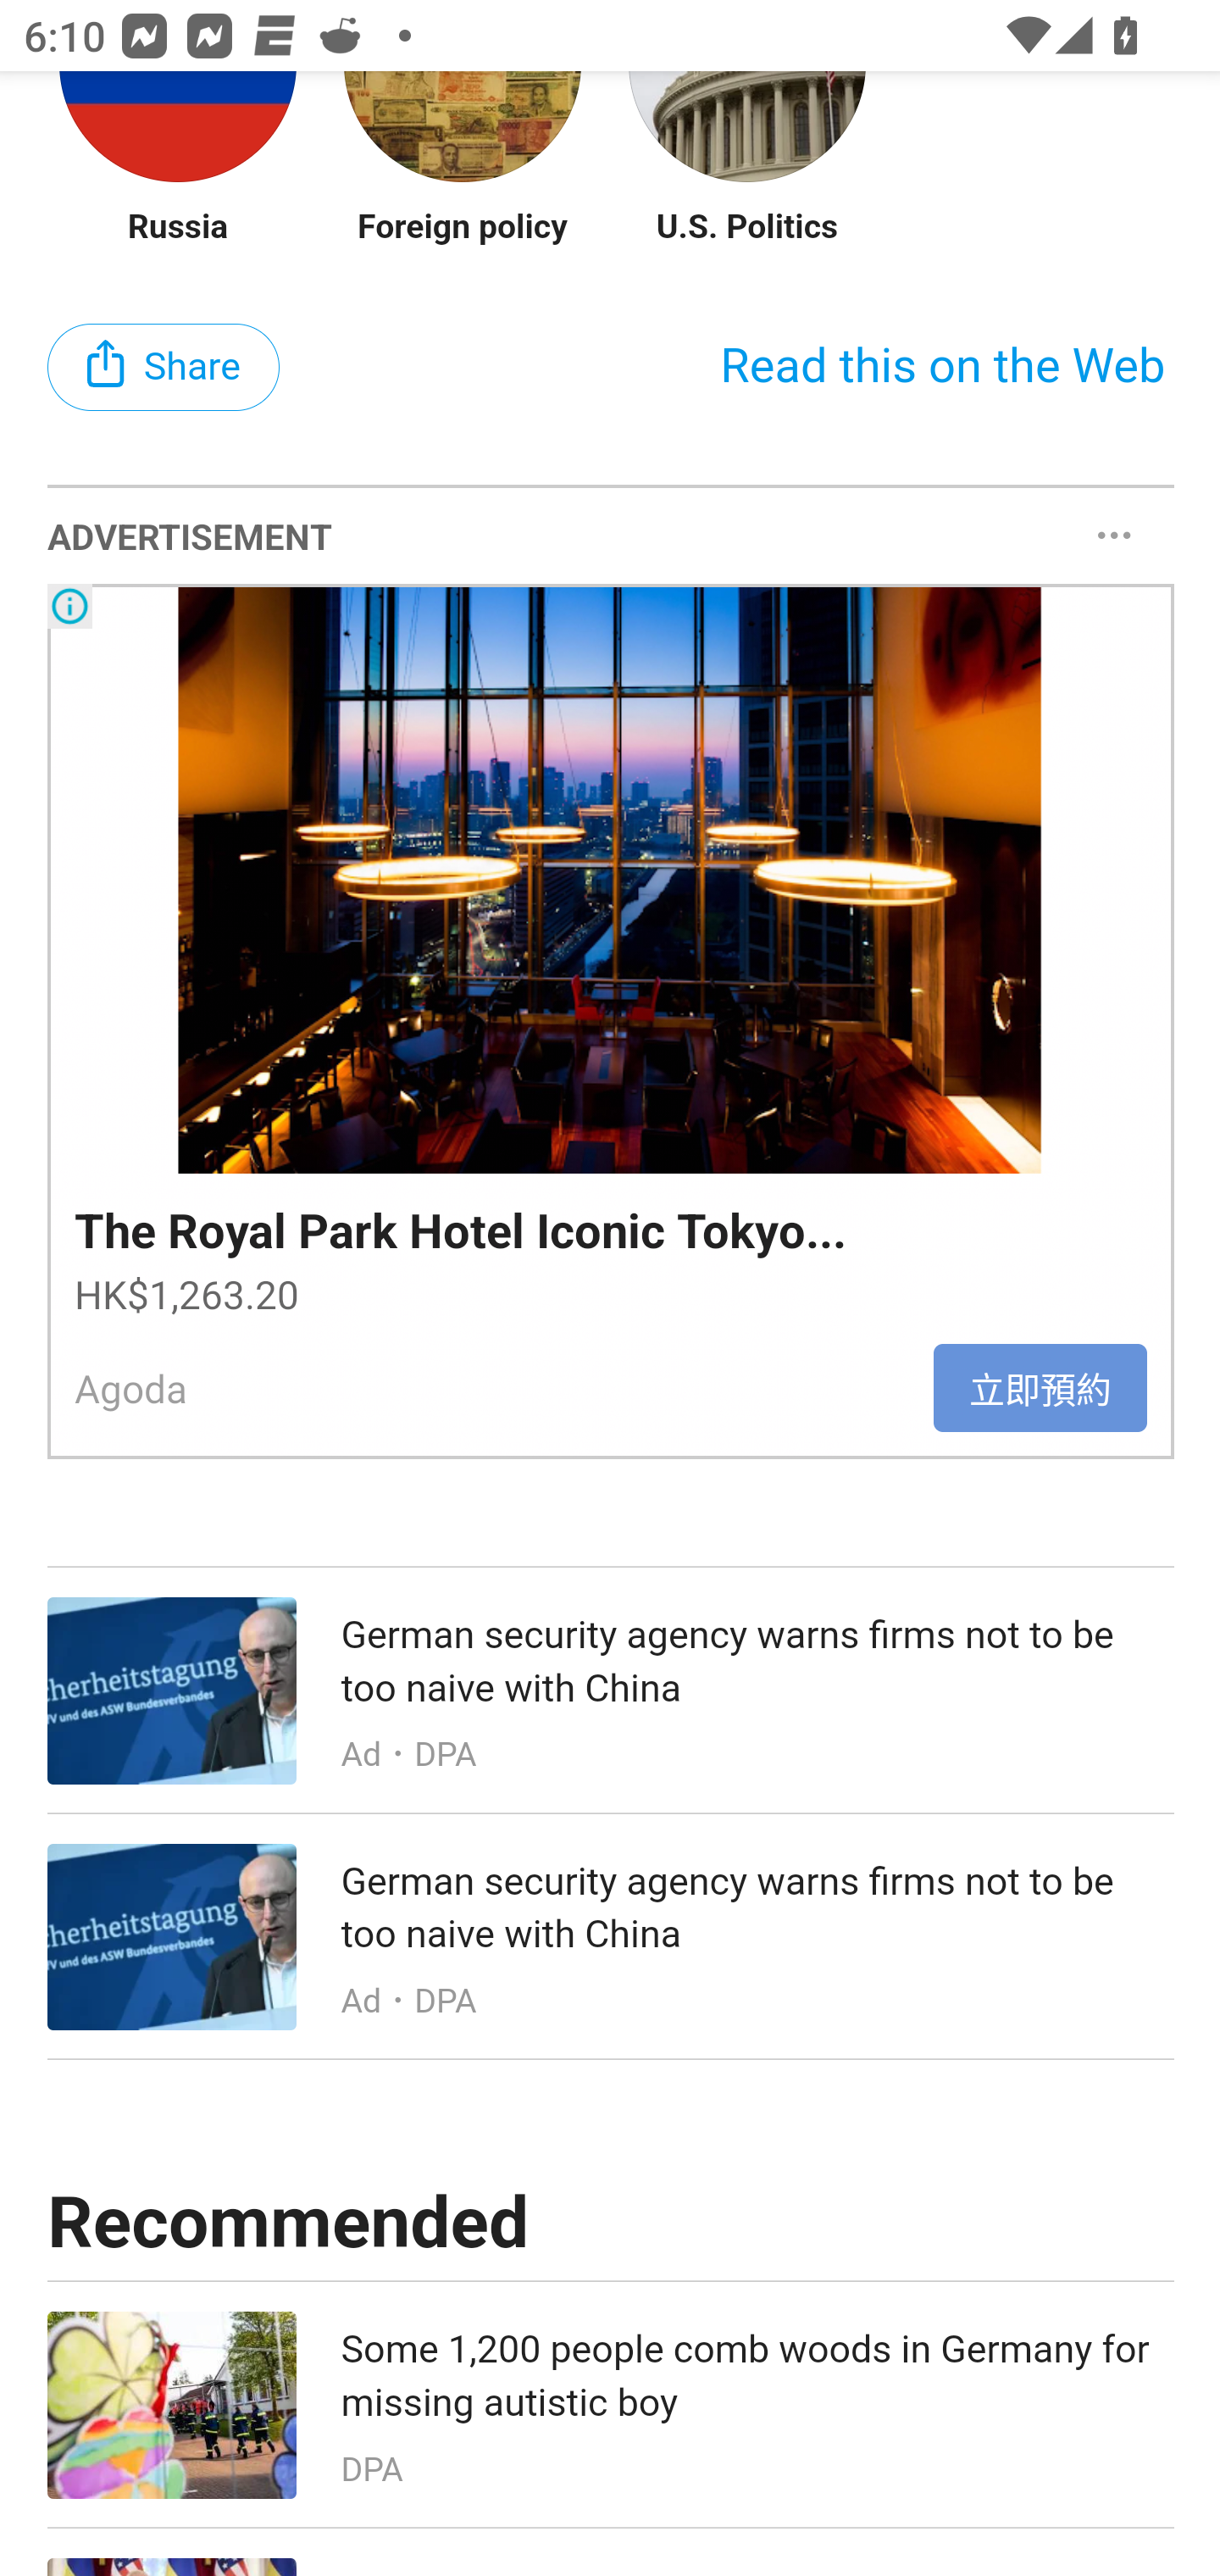  I want to click on Share, so click(164, 368).